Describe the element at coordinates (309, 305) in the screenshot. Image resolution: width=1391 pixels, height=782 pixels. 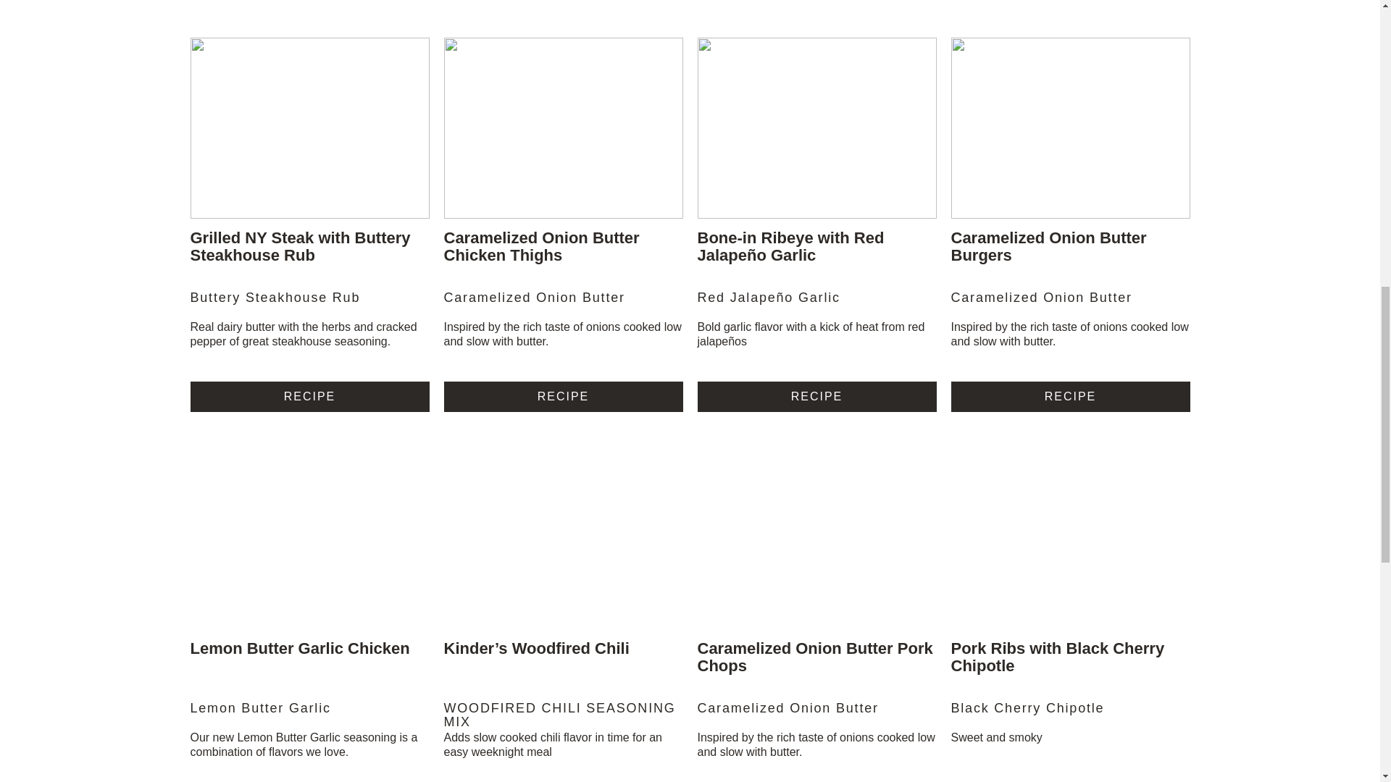
I see `Buttery Steakhouse Rub` at that location.